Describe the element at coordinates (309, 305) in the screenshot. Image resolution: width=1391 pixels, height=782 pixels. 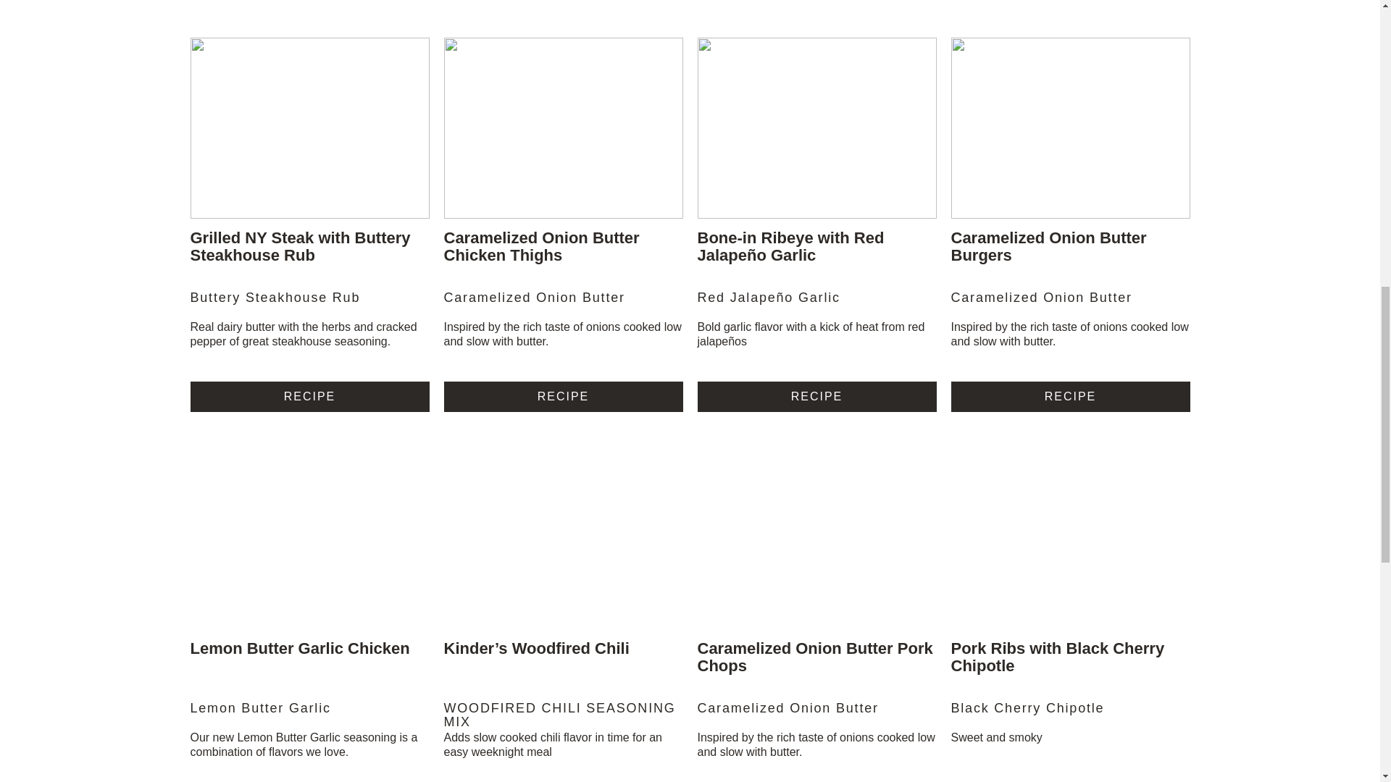
I see `Buttery Steakhouse Rub` at that location.